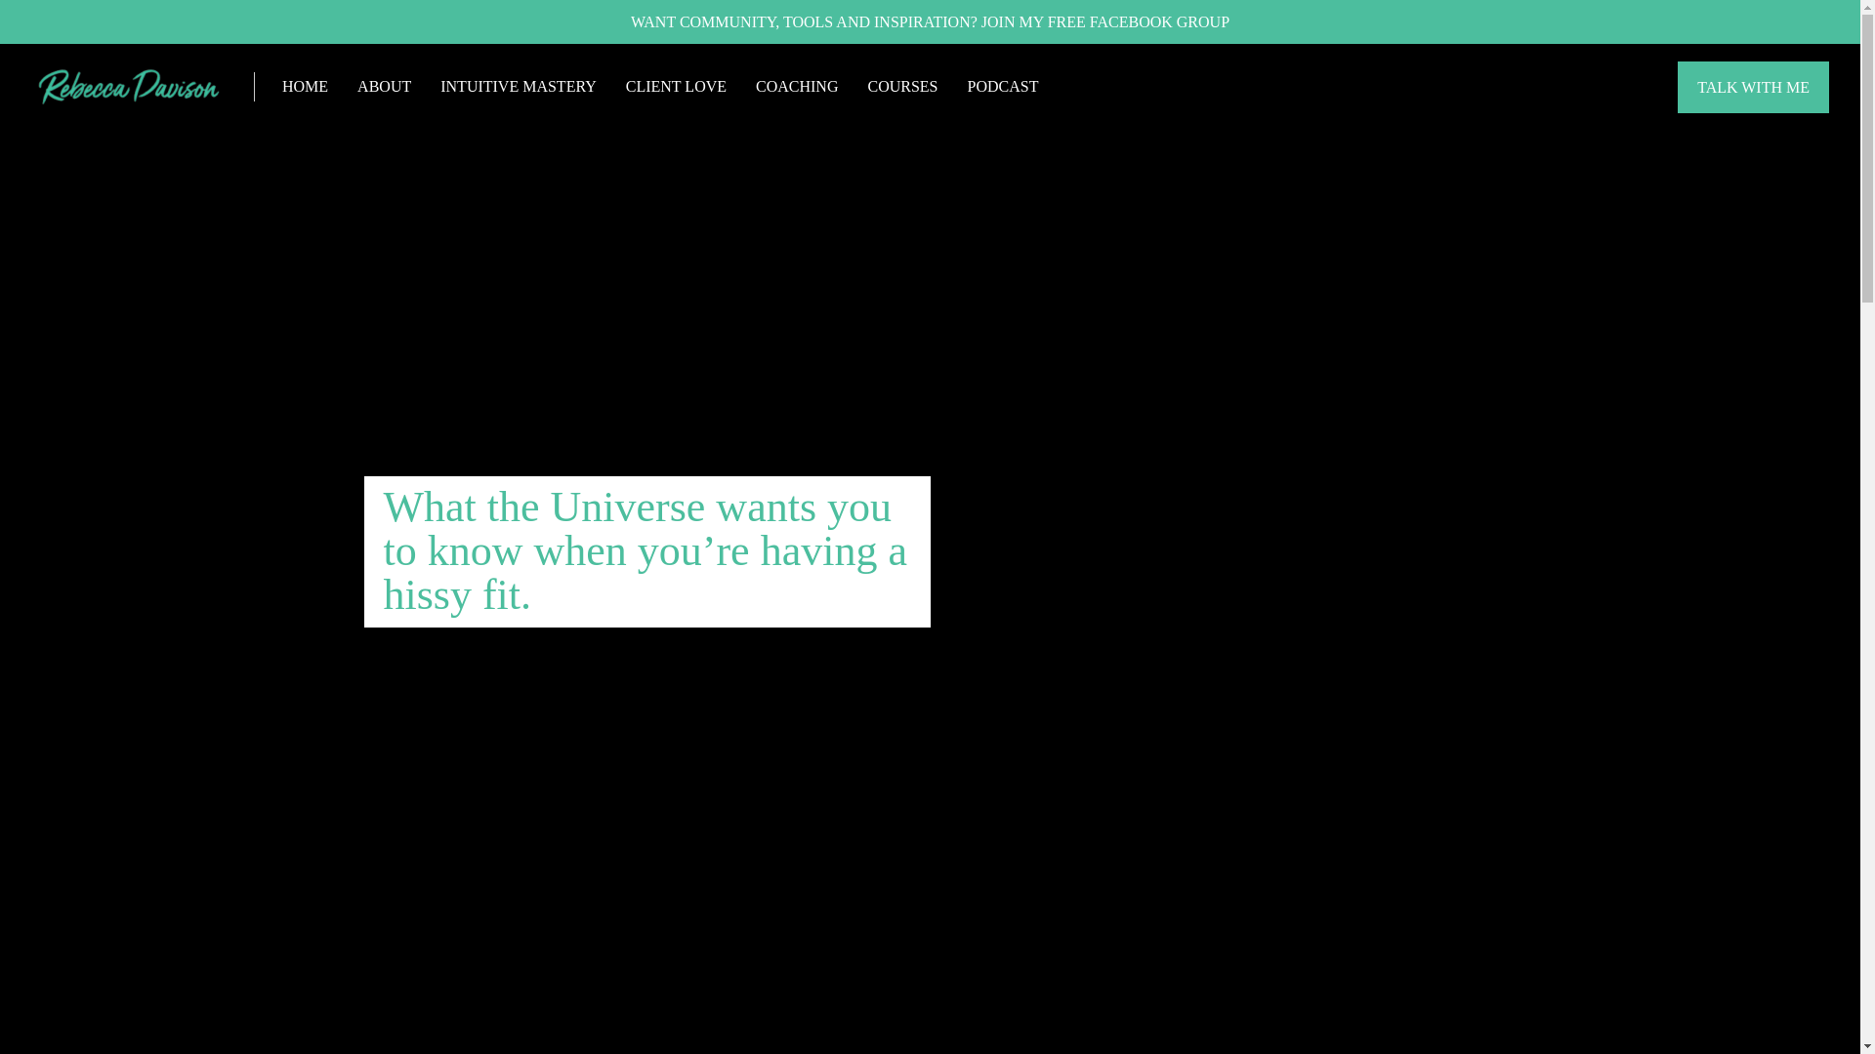  I want to click on COACHING, so click(797, 86).